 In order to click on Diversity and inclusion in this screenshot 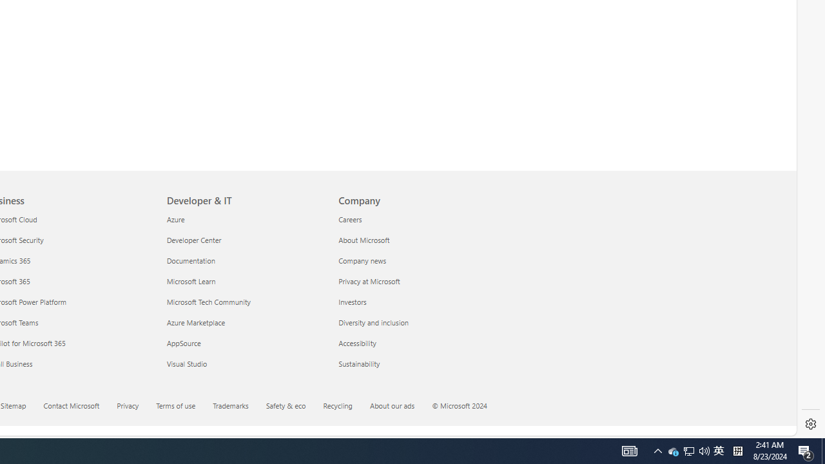, I will do `click(416, 322)`.